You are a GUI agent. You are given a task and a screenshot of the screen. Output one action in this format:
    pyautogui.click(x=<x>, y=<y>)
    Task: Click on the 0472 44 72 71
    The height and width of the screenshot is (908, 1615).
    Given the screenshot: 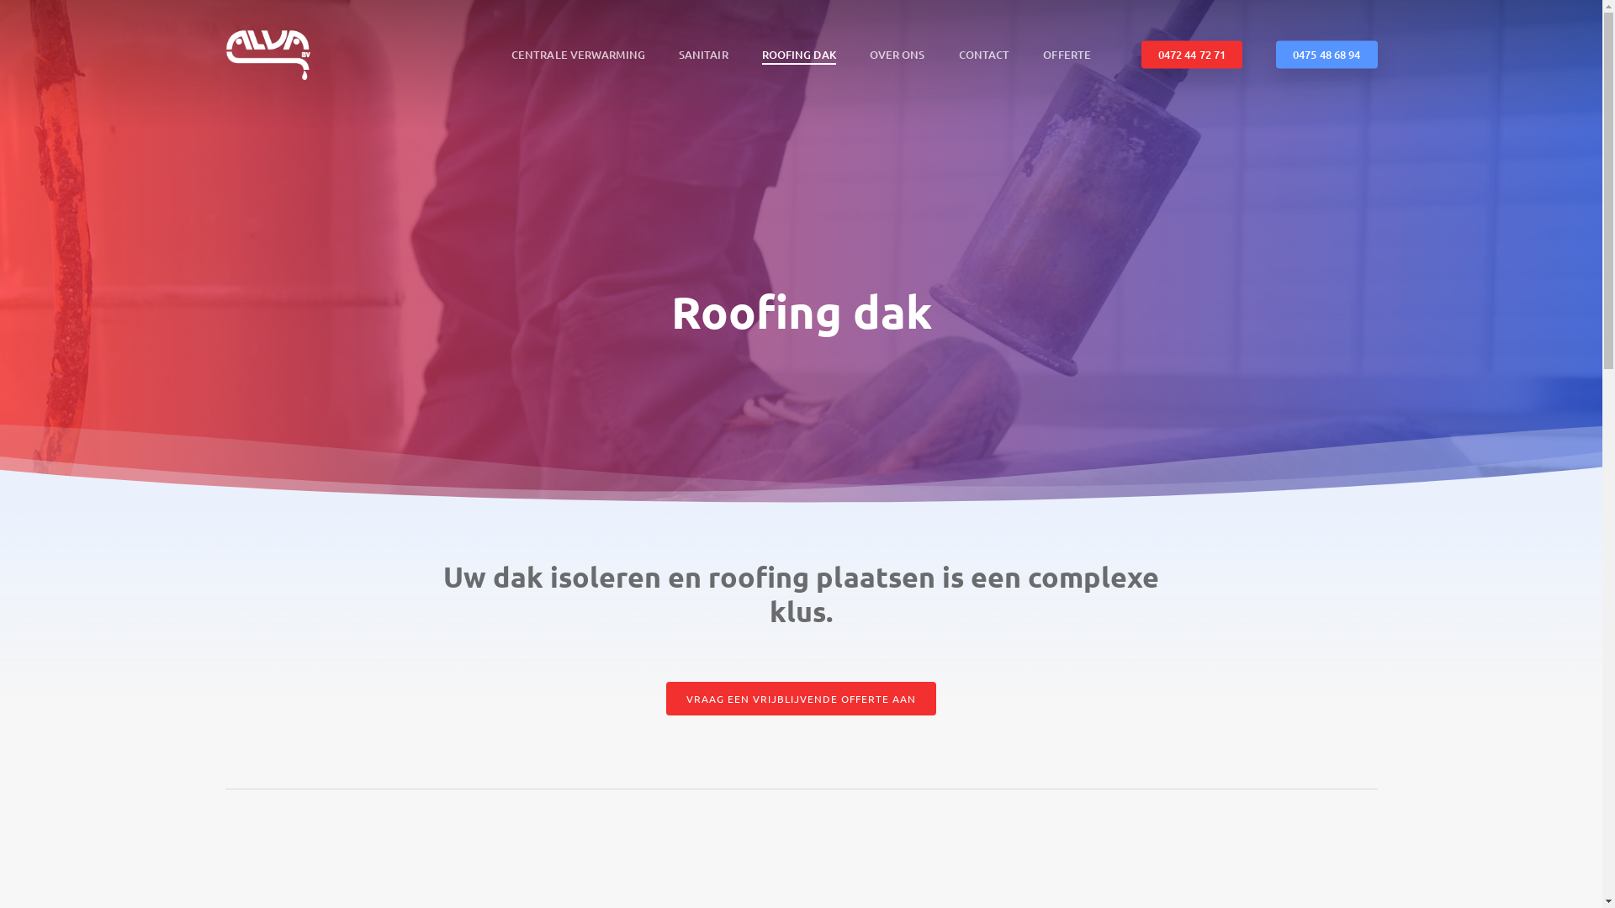 What is the action you would take?
    pyautogui.click(x=1192, y=54)
    